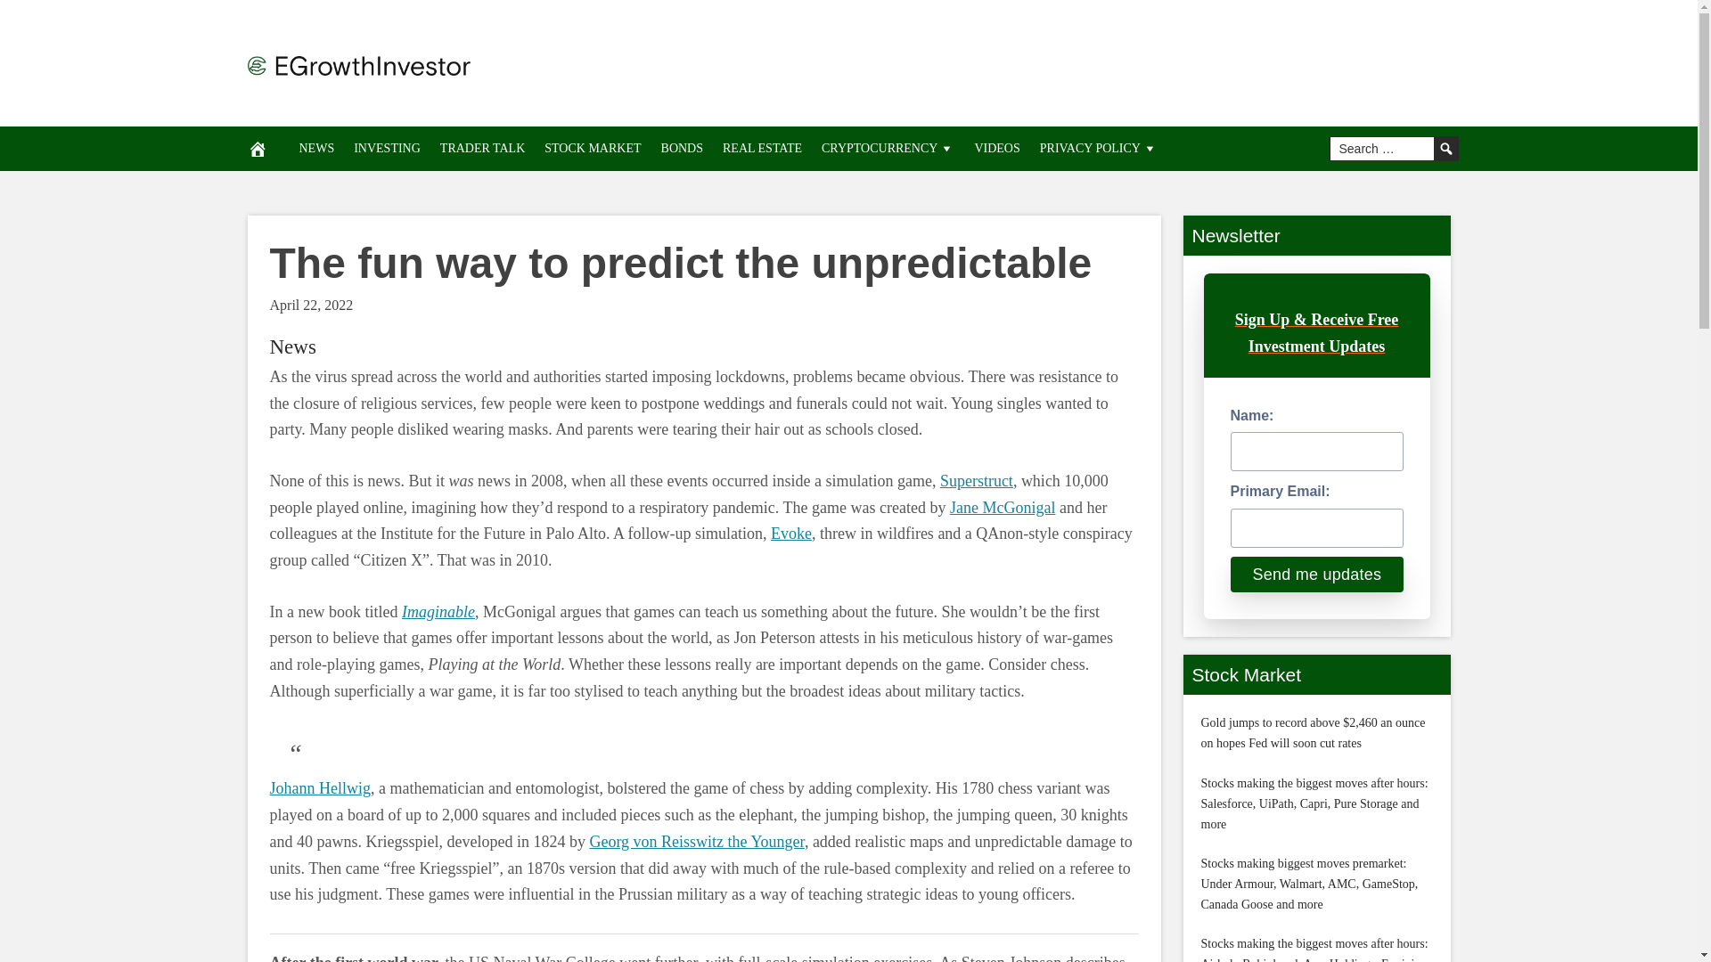 This screenshot has height=962, width=1711. I want to click on INVESTING, so click(387, 148).